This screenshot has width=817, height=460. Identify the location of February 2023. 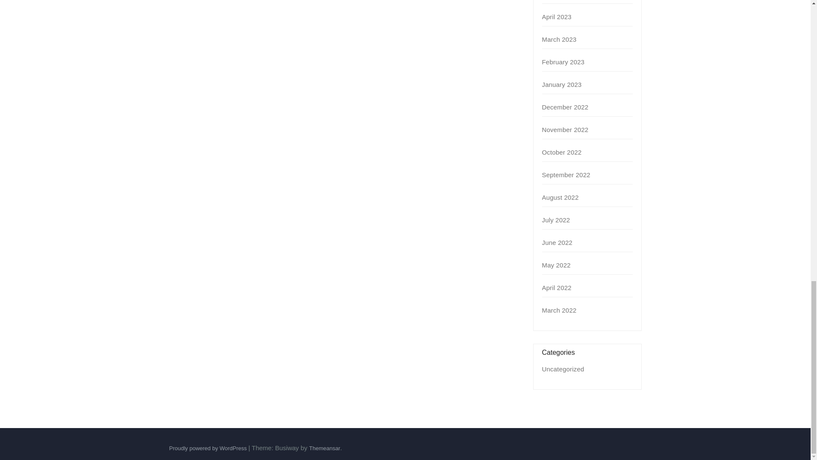
(563, 62).